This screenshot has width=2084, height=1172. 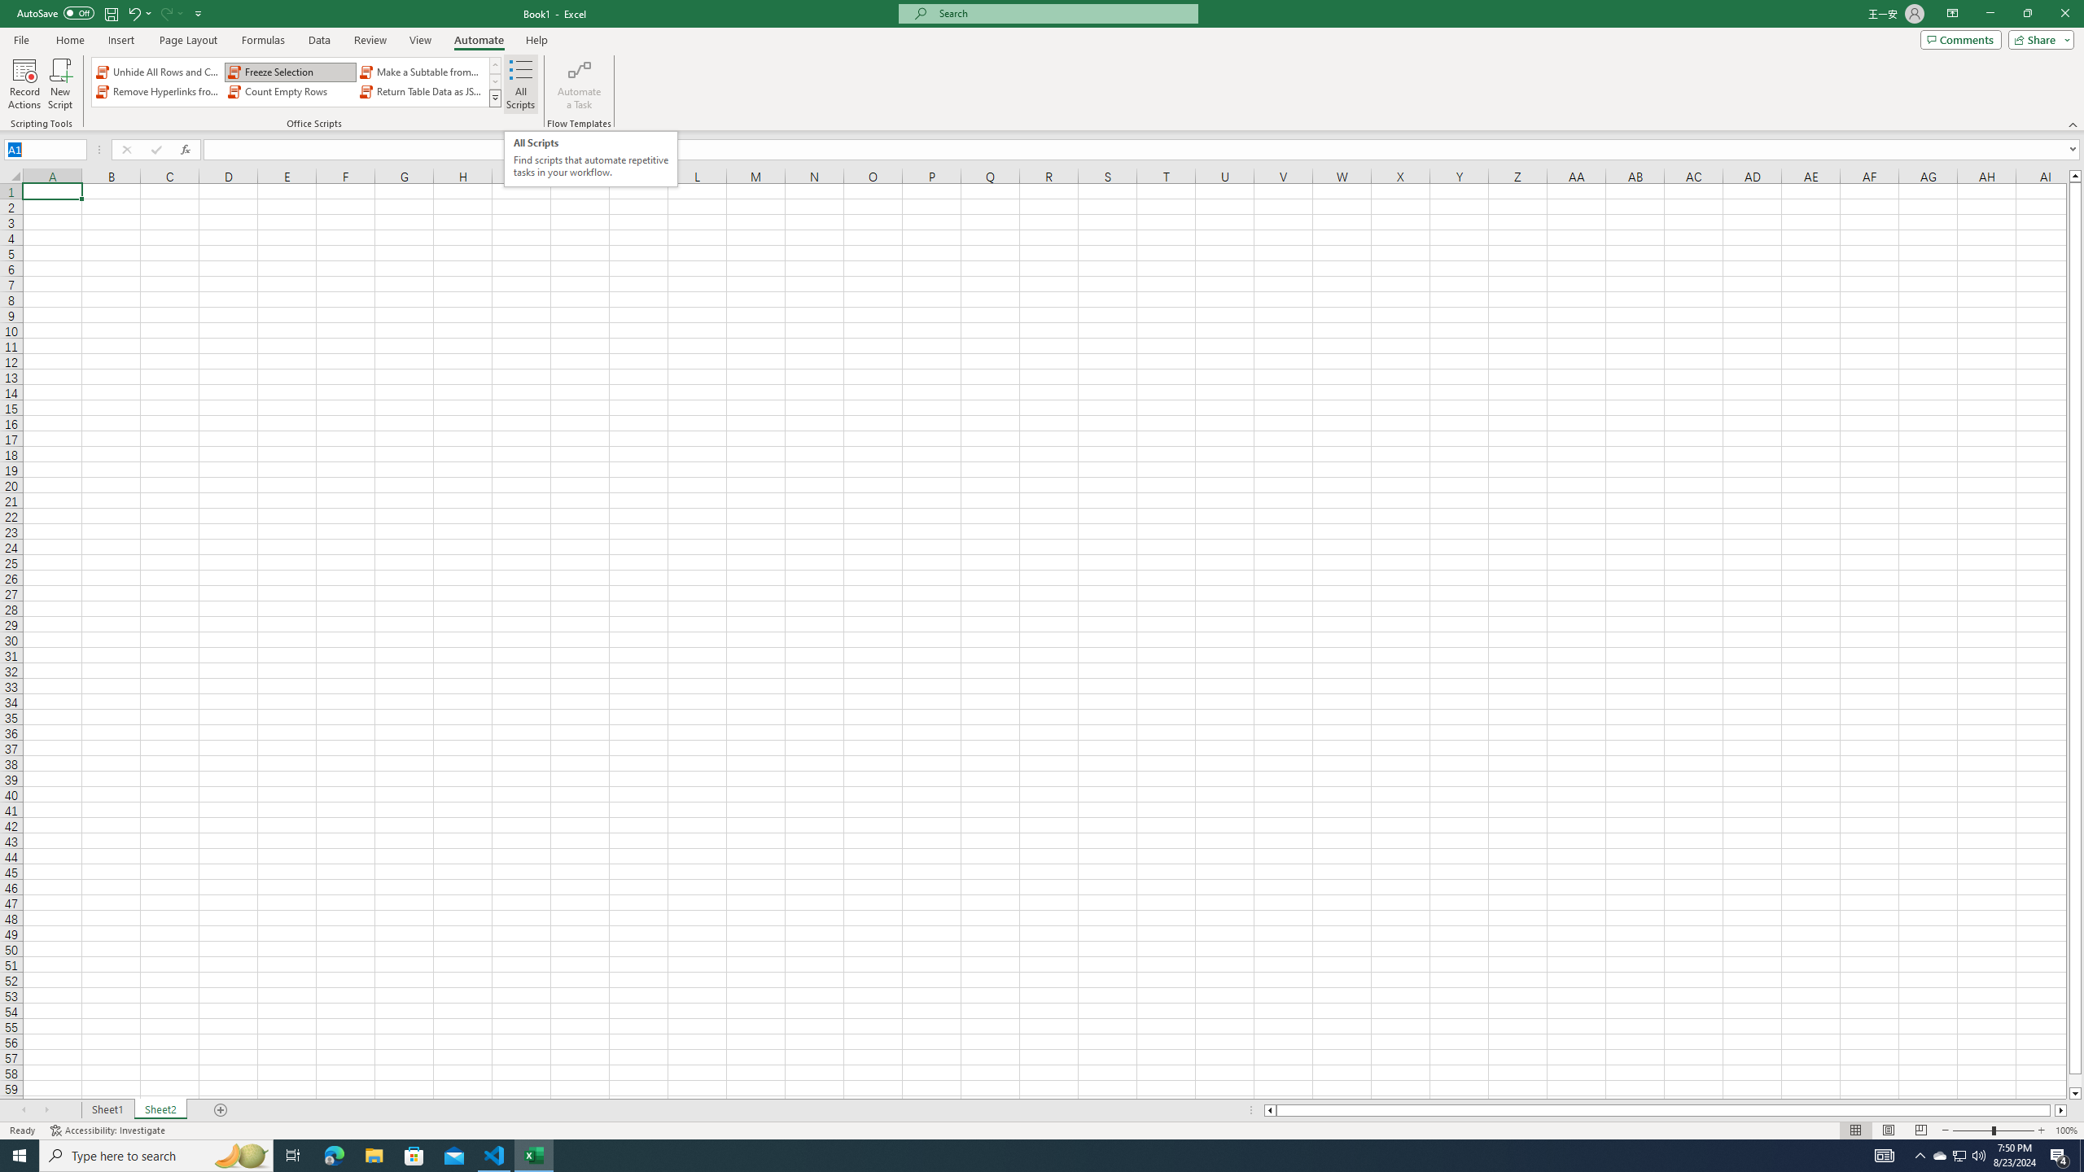 What do you see at coordinates (69, 40) in the screenshot?
I see `Home` at bounding box center [69, 40].